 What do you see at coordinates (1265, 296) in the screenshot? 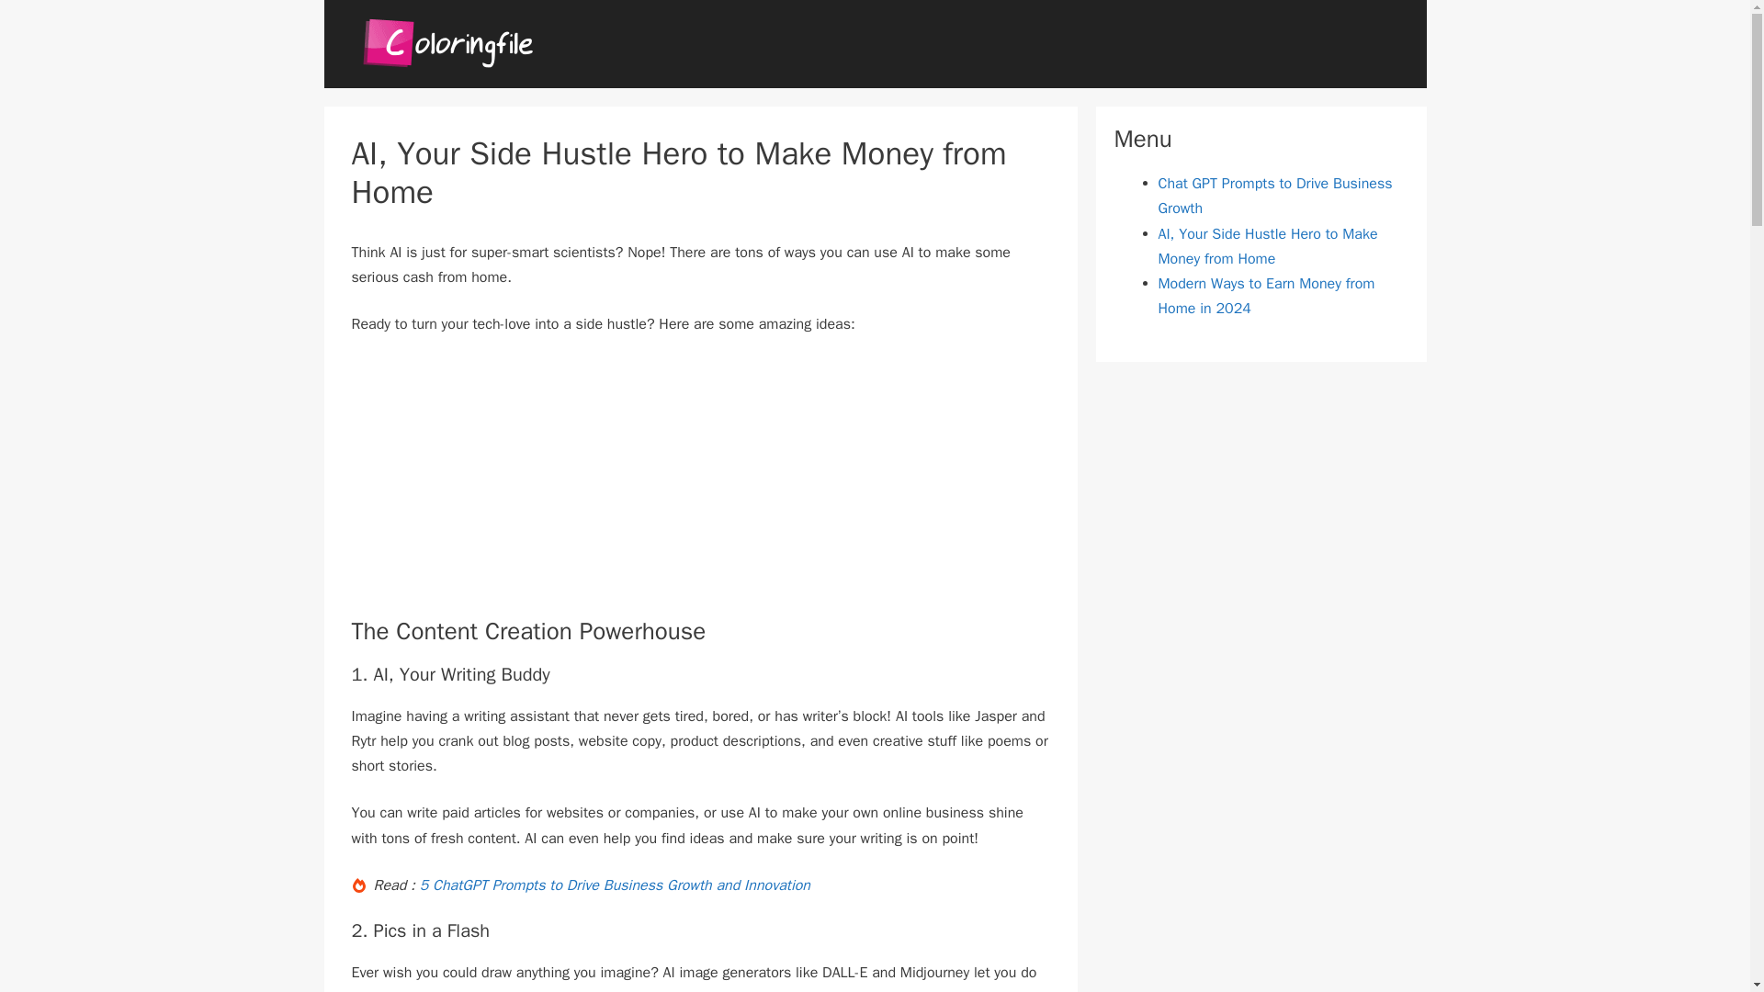
I see `Modern Ways to Earn Money from Home in 2024` at bounding box center [1265, 296].